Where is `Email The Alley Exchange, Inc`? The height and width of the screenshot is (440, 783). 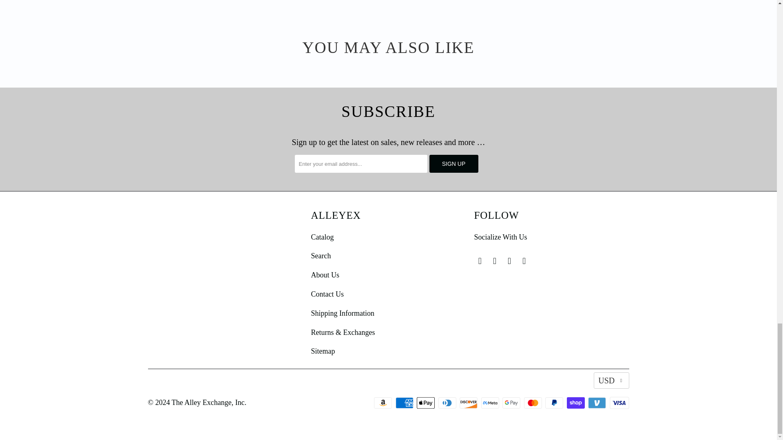
Email The Alley Exchange, Inc is located at coordinates (524, 261).